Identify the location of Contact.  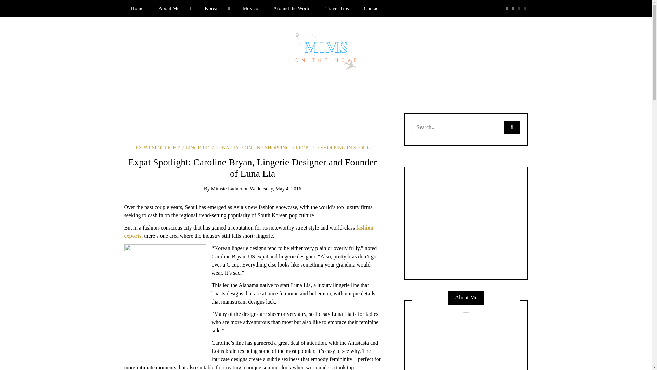
(372, 8).